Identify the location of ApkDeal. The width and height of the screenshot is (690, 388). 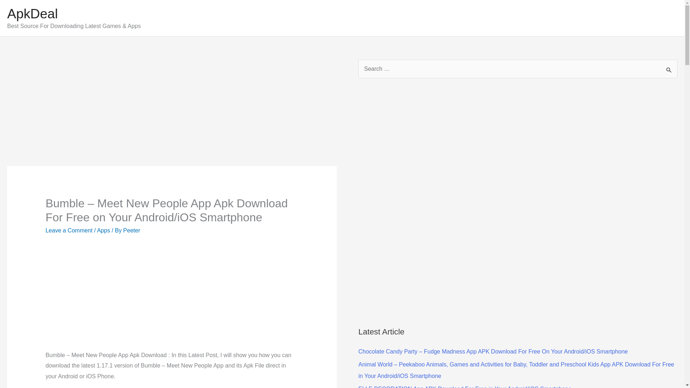
(32, 14).